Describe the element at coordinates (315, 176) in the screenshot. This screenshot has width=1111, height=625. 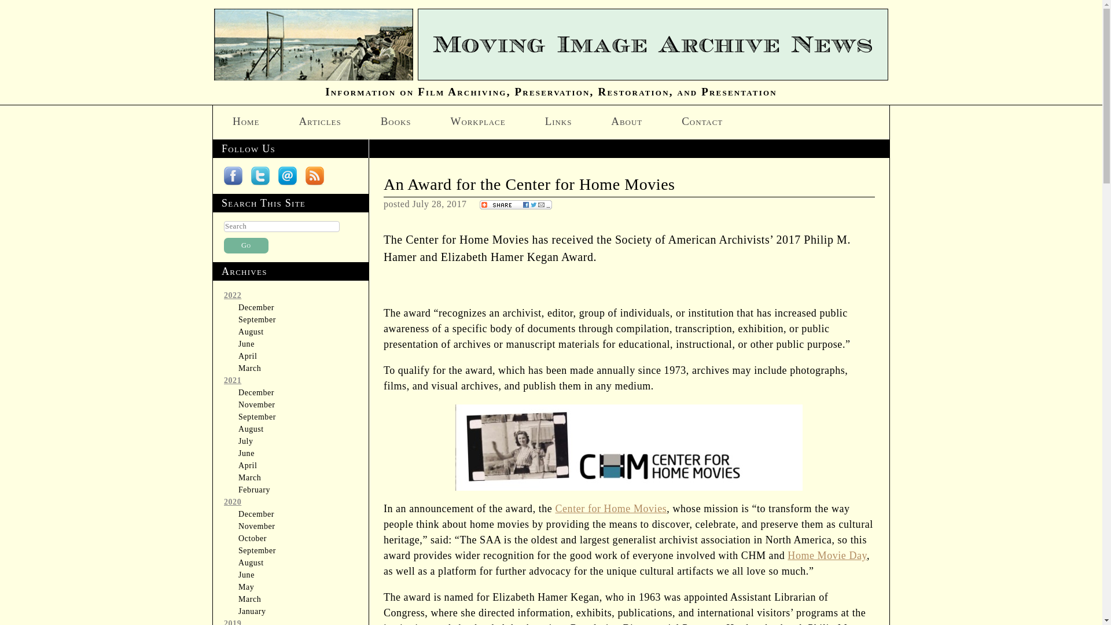
I see `Subscribe Moving Image Archive News RSS feed` at that location.